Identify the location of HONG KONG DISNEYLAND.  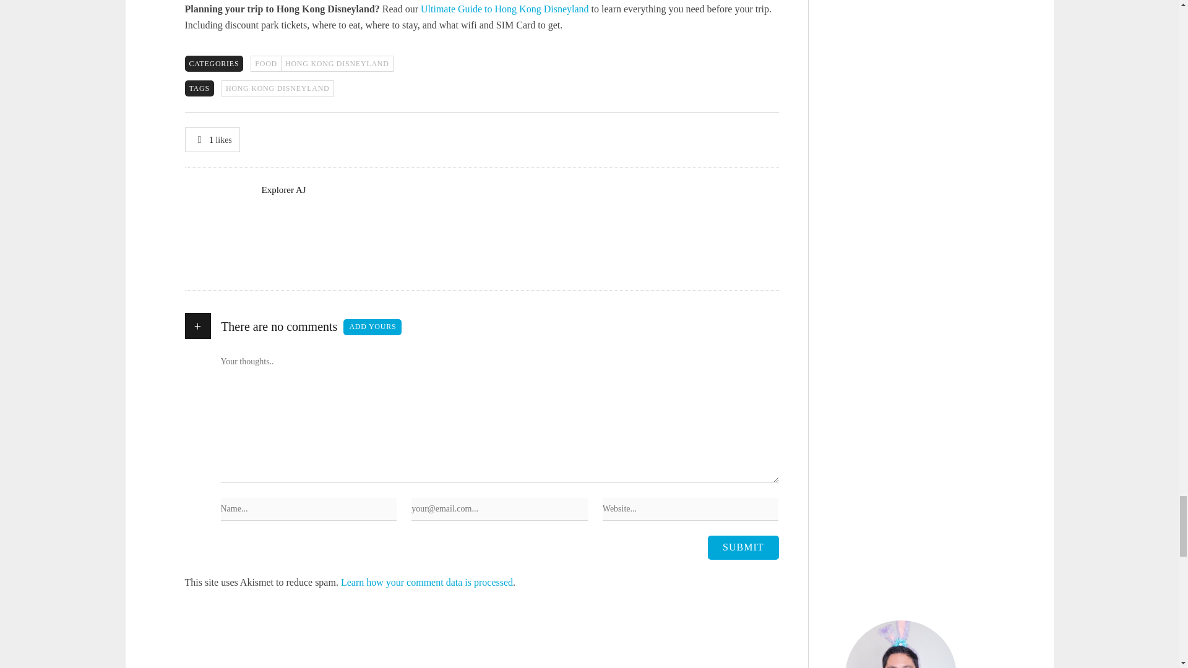
(277, 88).